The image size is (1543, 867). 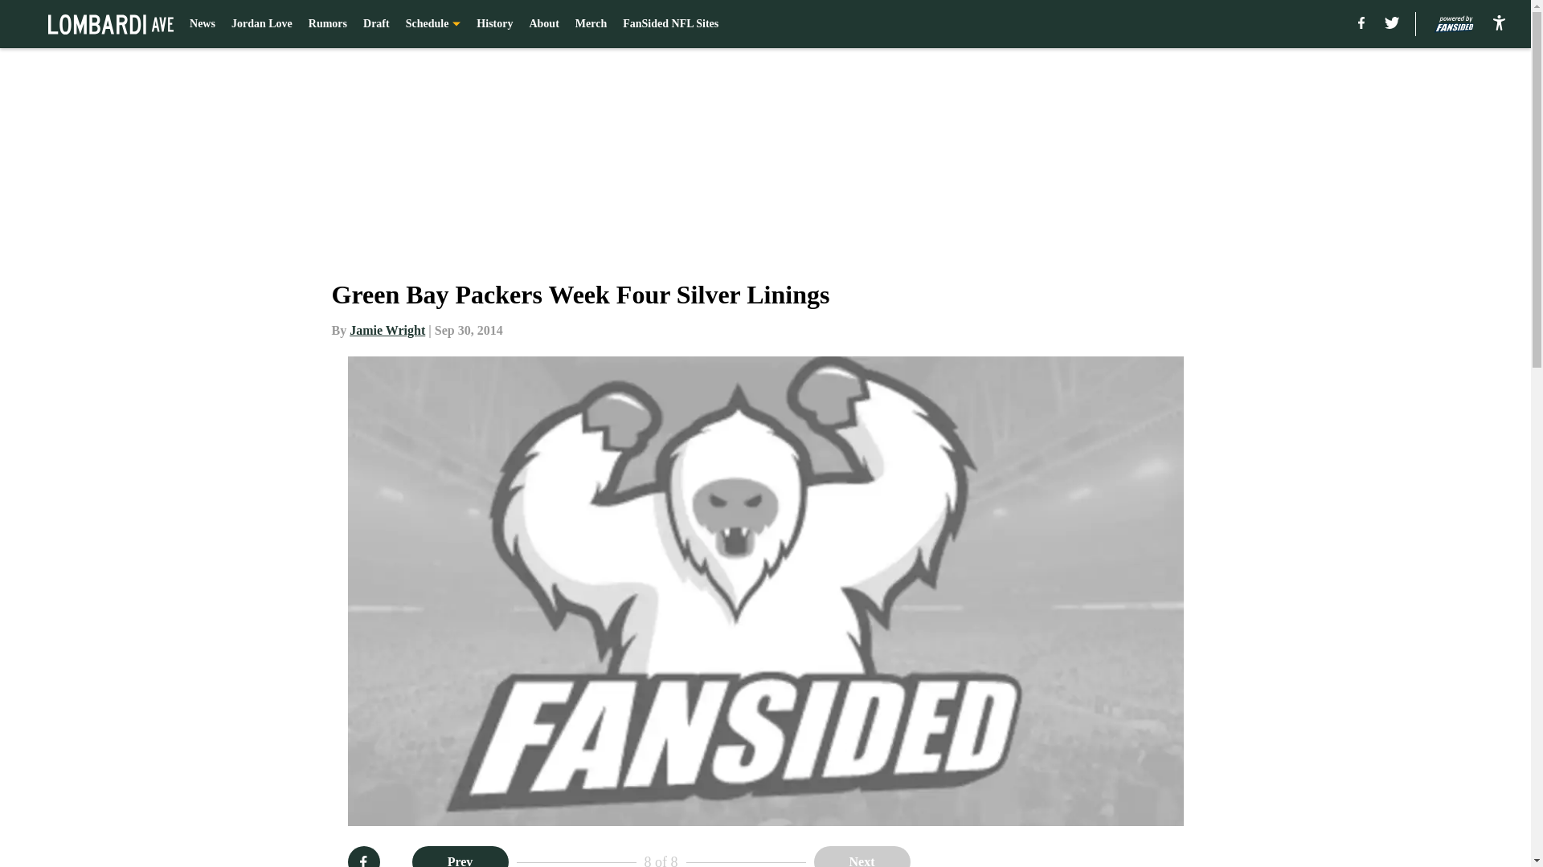 What do you see at coordinates (494, 24) in the screenshot?
I see `History` at bounding box center [494, 24].